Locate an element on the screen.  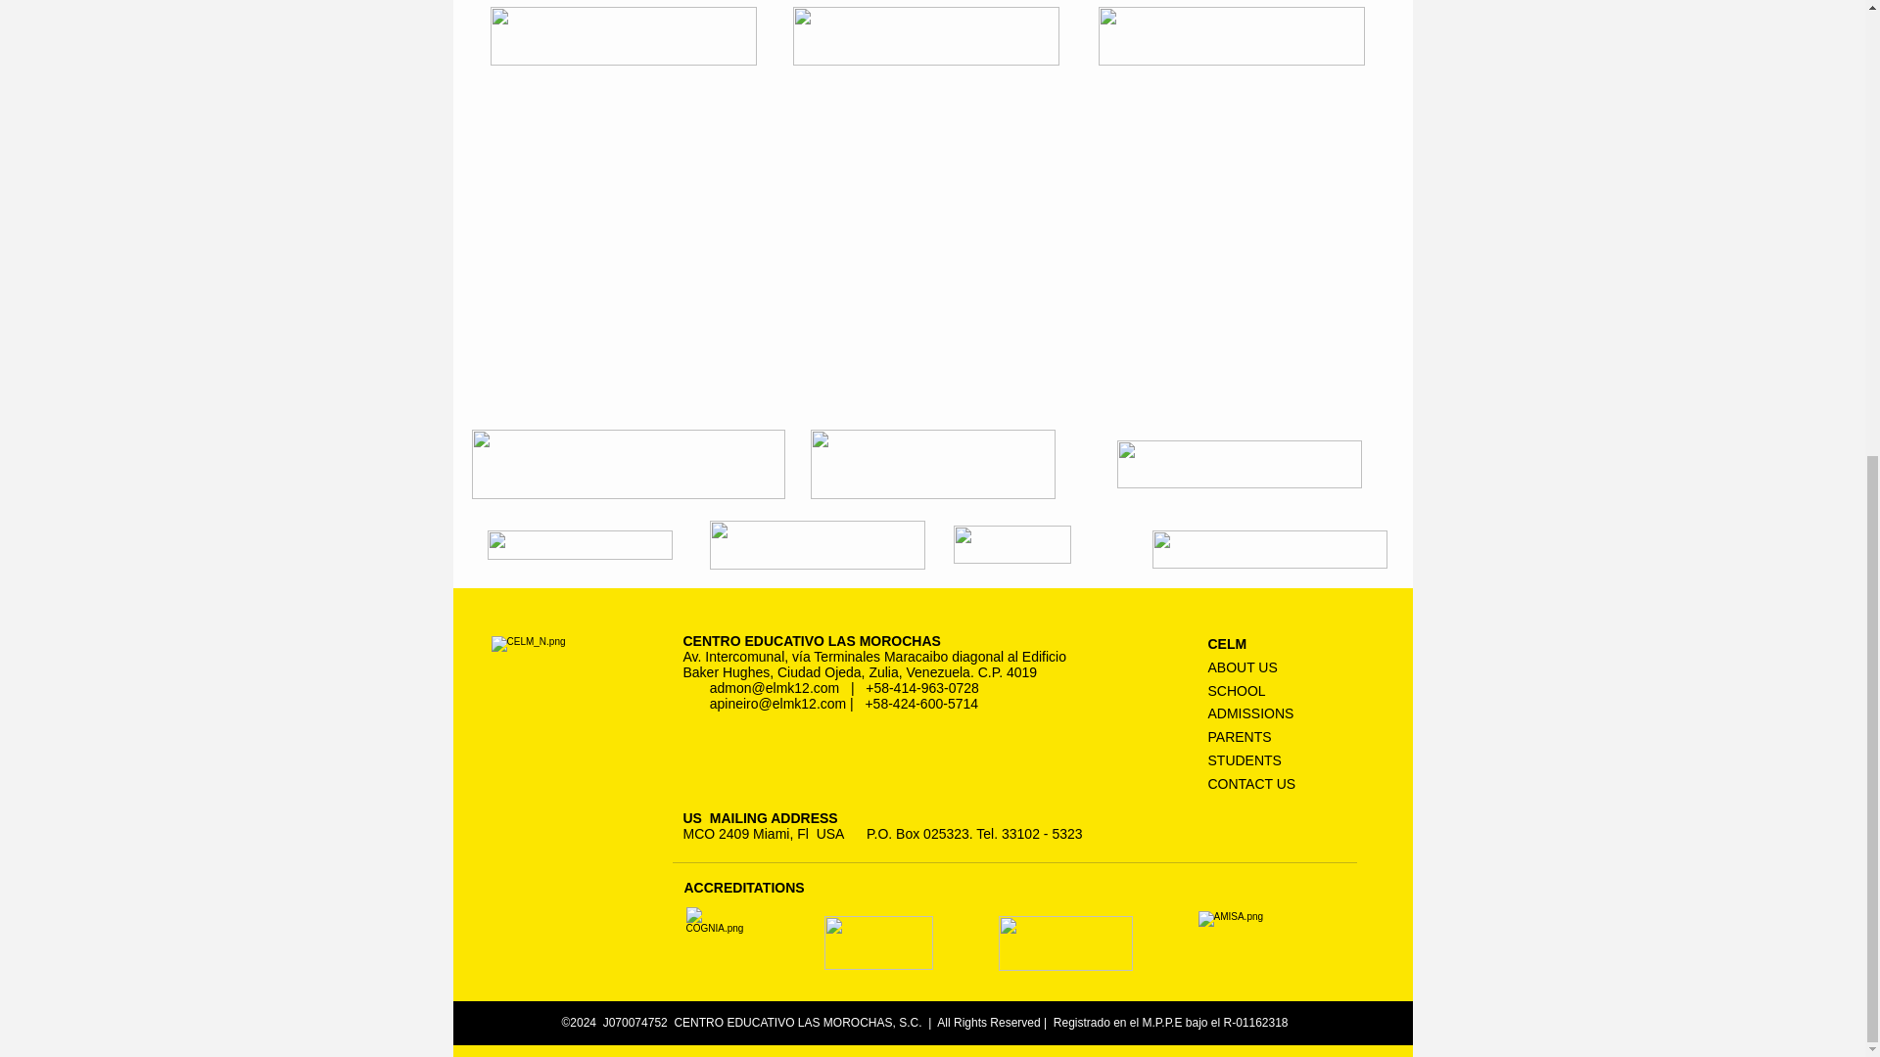
PARENTS is located at coordinates (1240, 737).